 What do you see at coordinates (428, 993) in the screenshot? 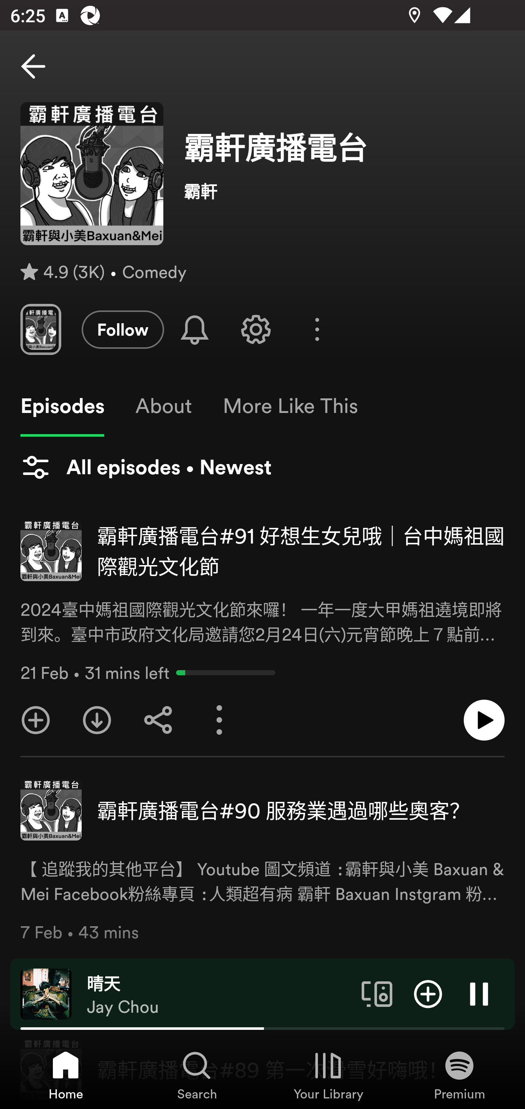
I see `Add item` at bounding box center [428, 993].